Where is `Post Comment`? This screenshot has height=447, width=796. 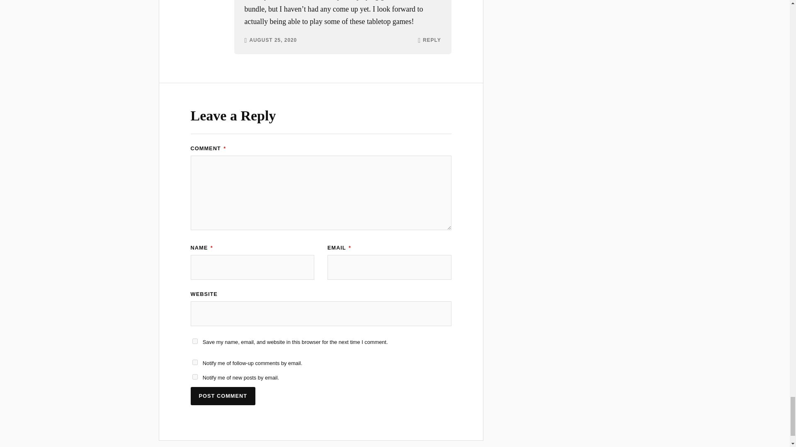
Post Comment is located at coordinates (223, 396).